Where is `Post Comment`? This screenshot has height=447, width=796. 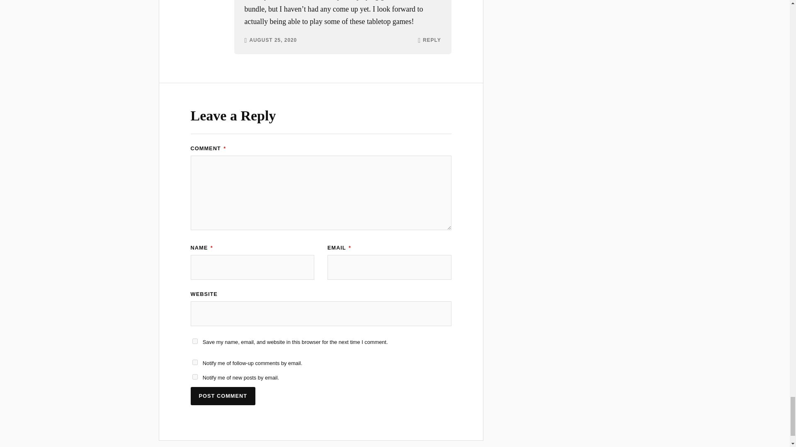
Post Comment is located at coordinates (223, 396).